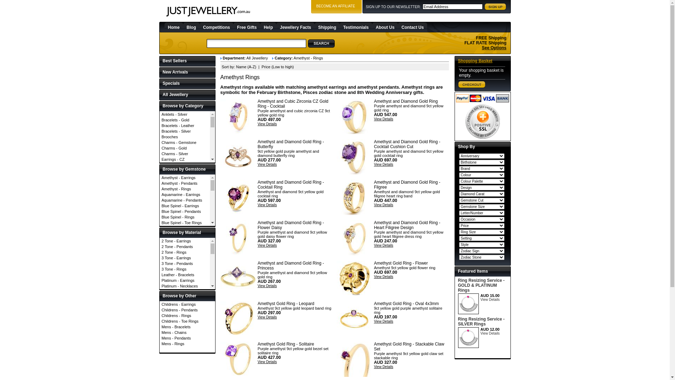 The image size is (675, 380). I want to click on Mens - Bracelets, so click(187, 327).